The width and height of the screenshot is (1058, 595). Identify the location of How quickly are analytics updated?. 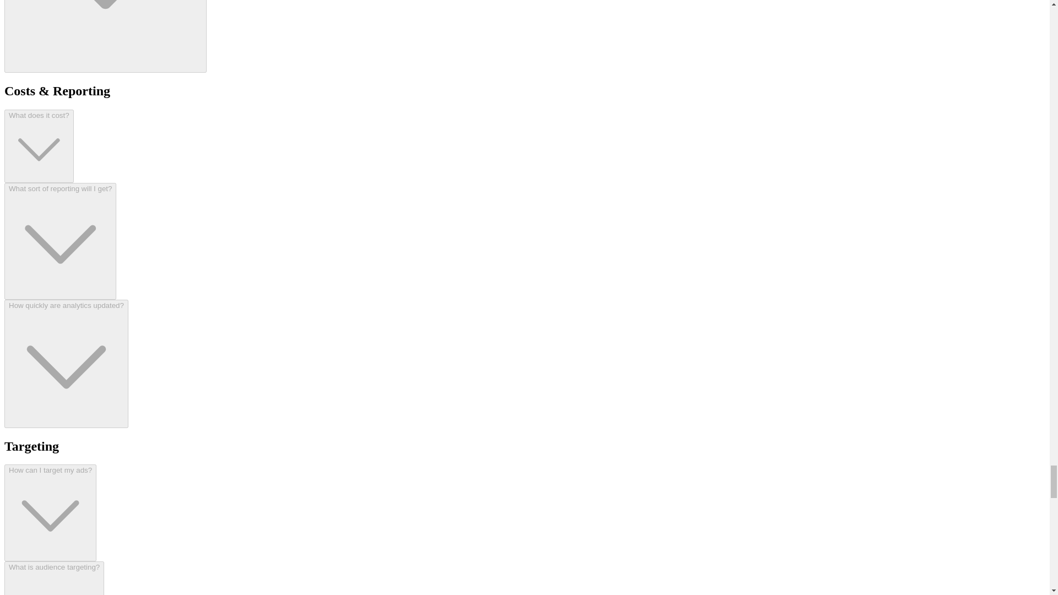
(66, 364).